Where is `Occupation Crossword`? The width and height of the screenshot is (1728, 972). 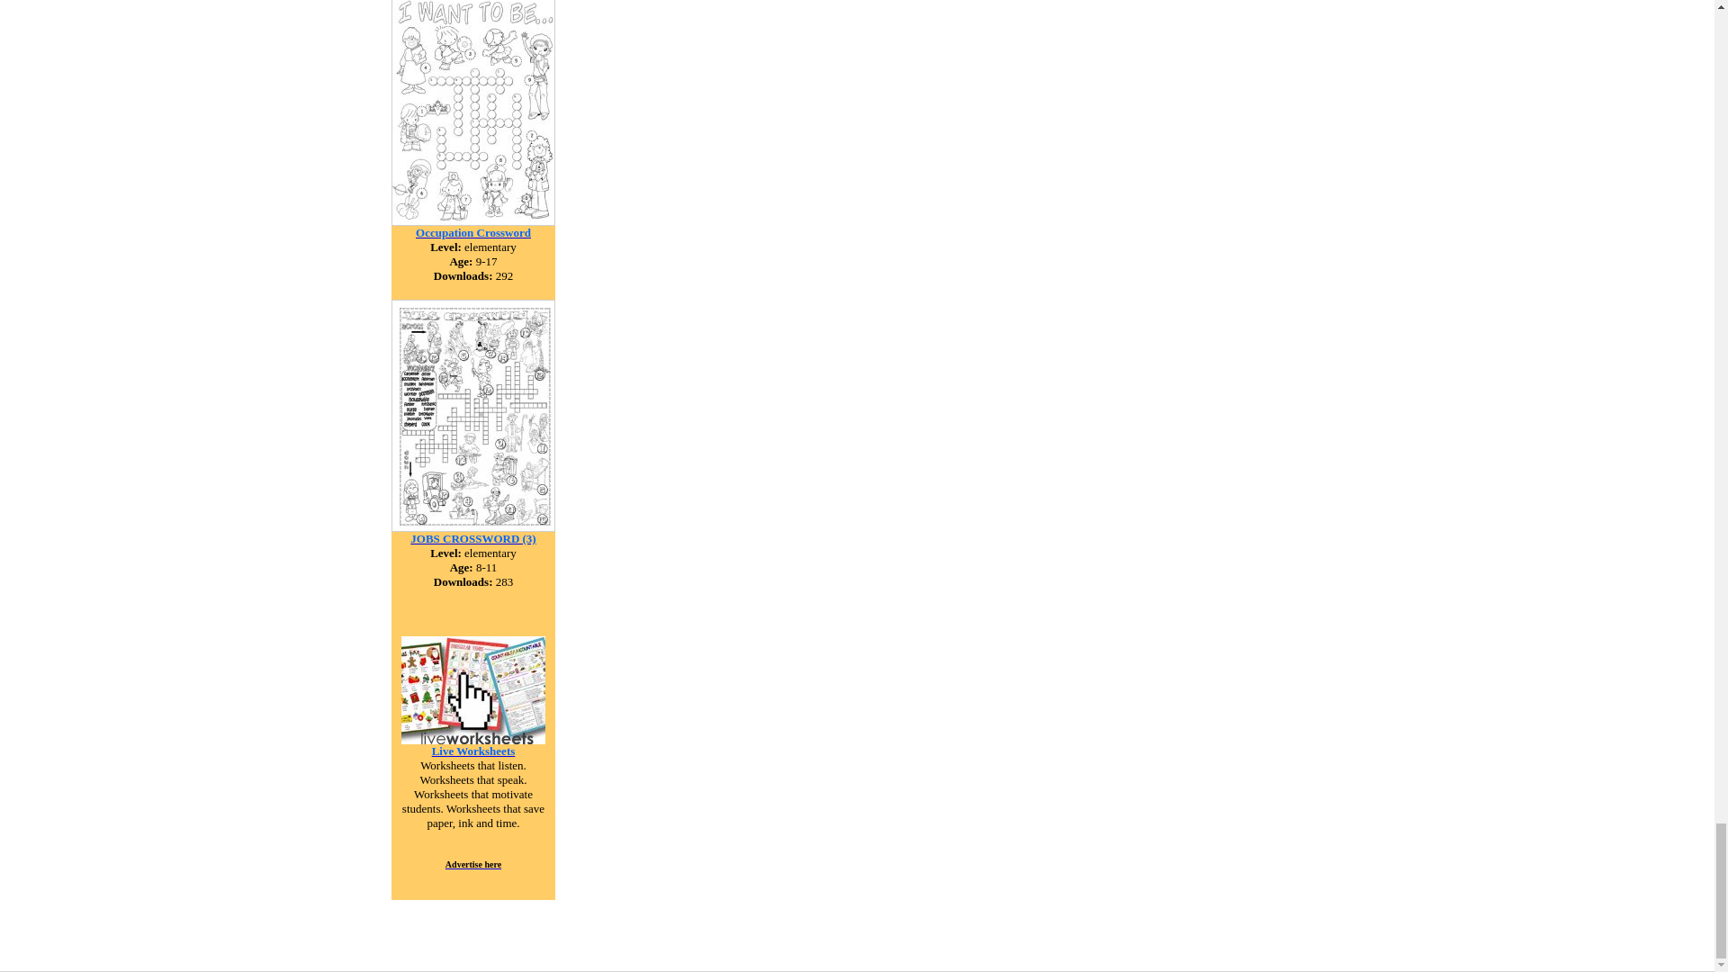 Occupation Crossword is located at coordinates (473, 231).